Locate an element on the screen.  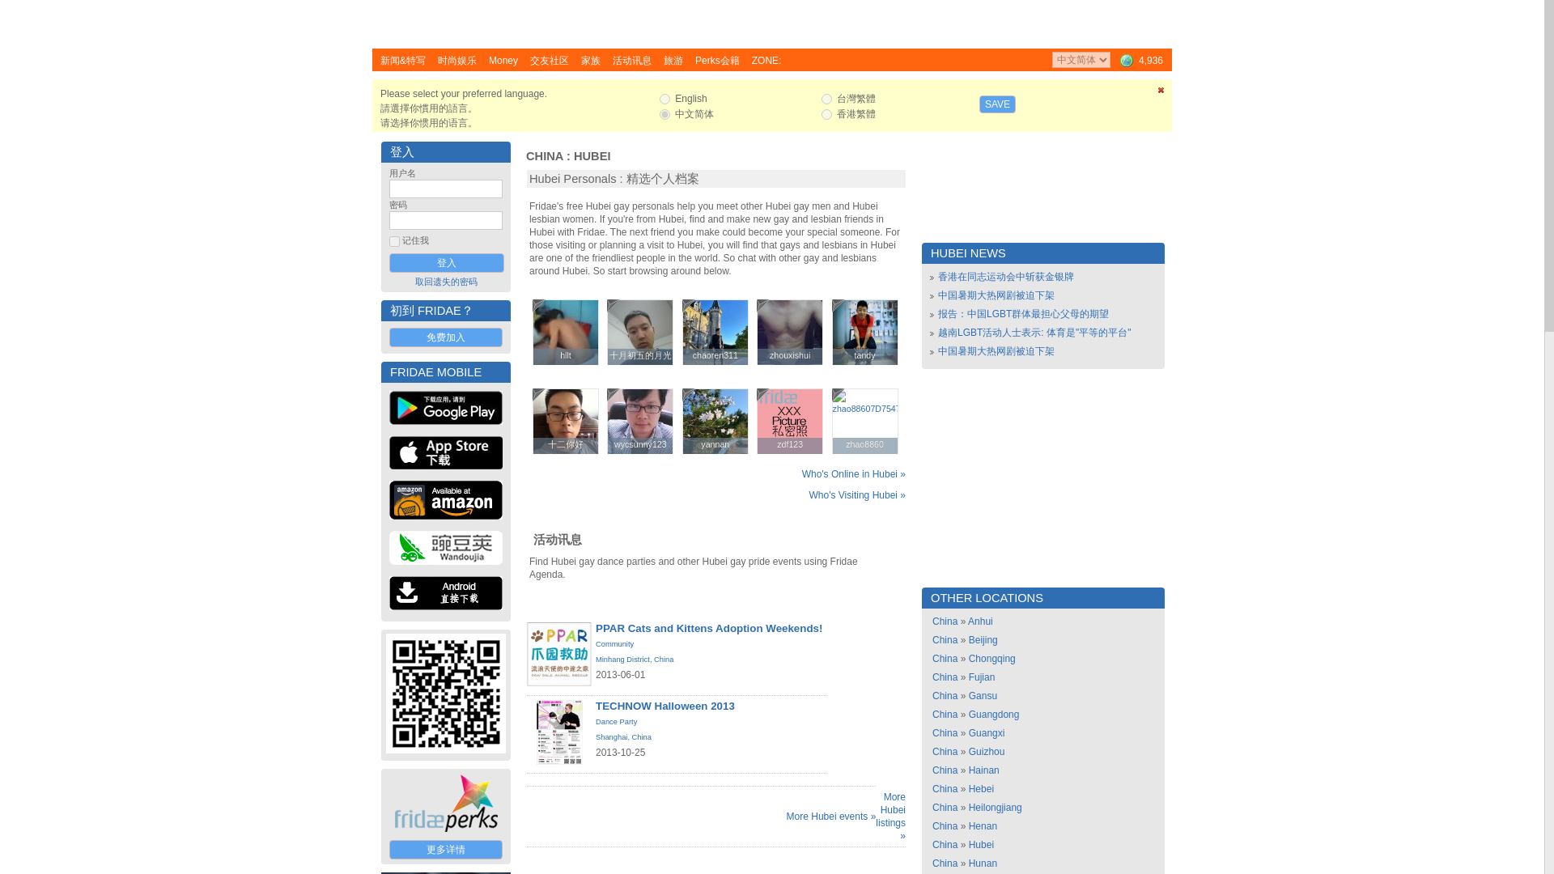
Offline is located at coordinates (539, 306).